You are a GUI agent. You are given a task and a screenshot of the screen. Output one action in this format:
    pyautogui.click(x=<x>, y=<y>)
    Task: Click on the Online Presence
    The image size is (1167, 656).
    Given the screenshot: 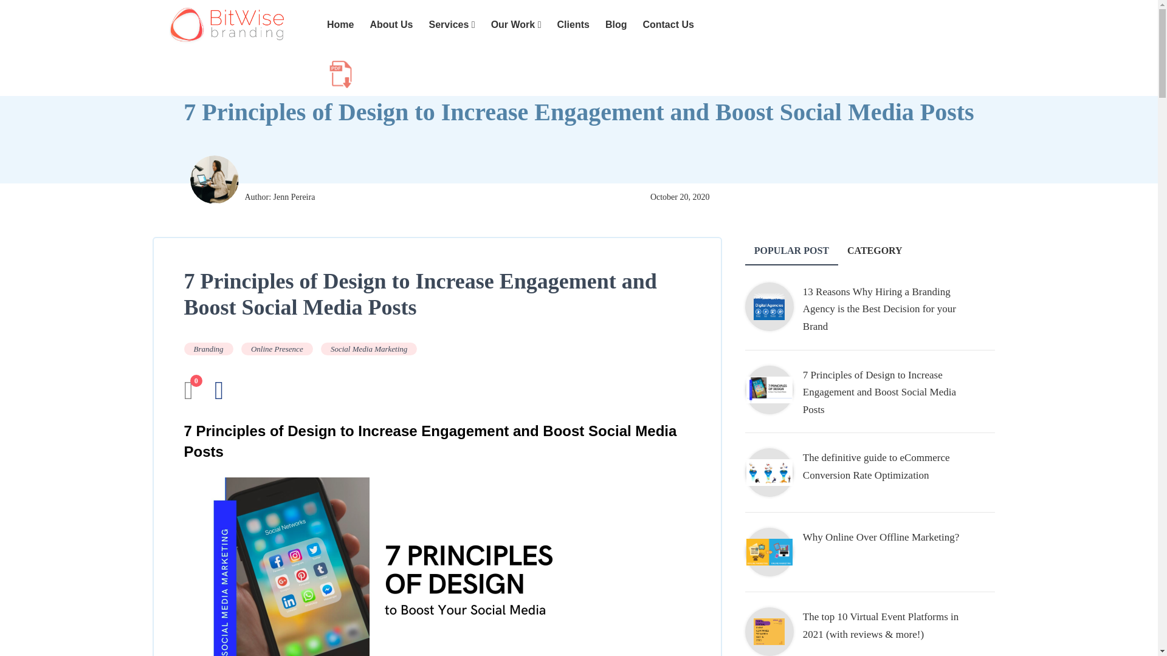 What is the action you would take?
    pyautogui.click(x=277, y=349)
    